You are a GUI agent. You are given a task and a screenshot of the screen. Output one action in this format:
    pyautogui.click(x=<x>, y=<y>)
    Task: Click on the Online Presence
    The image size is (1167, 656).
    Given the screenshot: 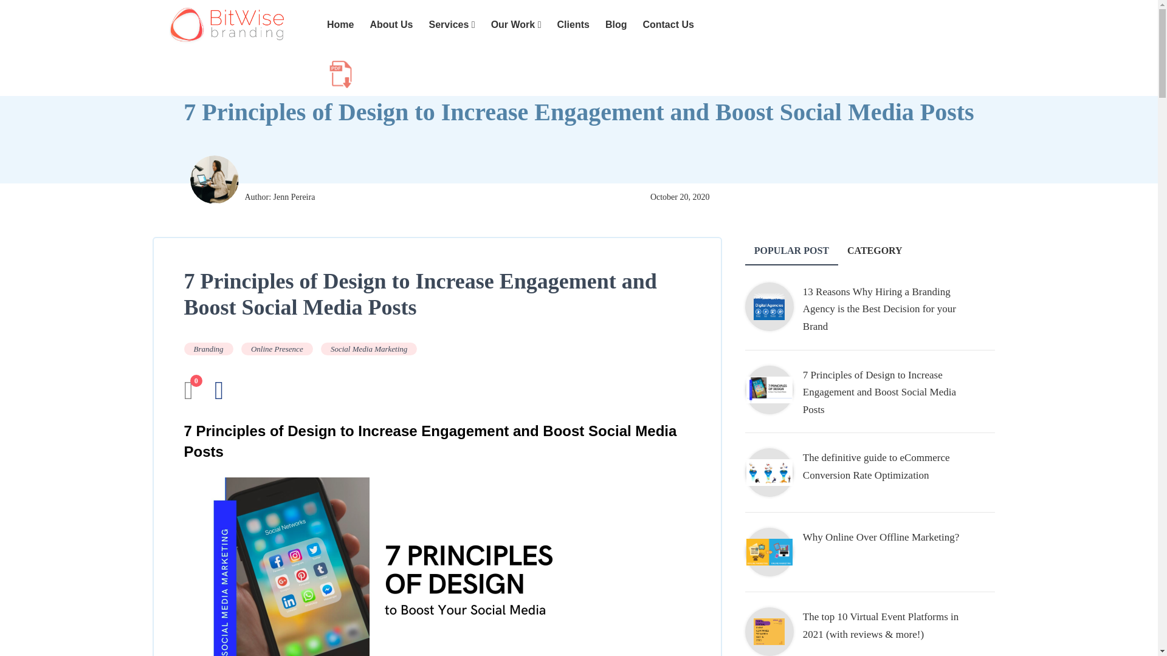 What is the action you would take?
    pyautogui.click(x=277, y=349)
    